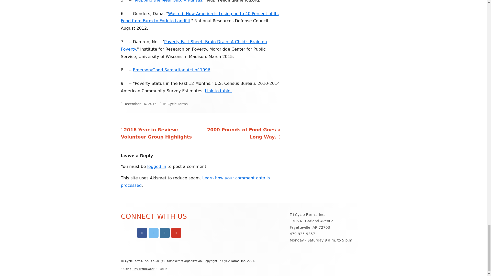 This screenshot has height=276, width=491. I want to click on Tri Cycle Farms, so click(175, 104).